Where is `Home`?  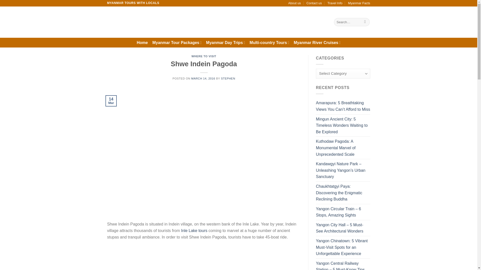
Home is located at coordinates (142, 42).